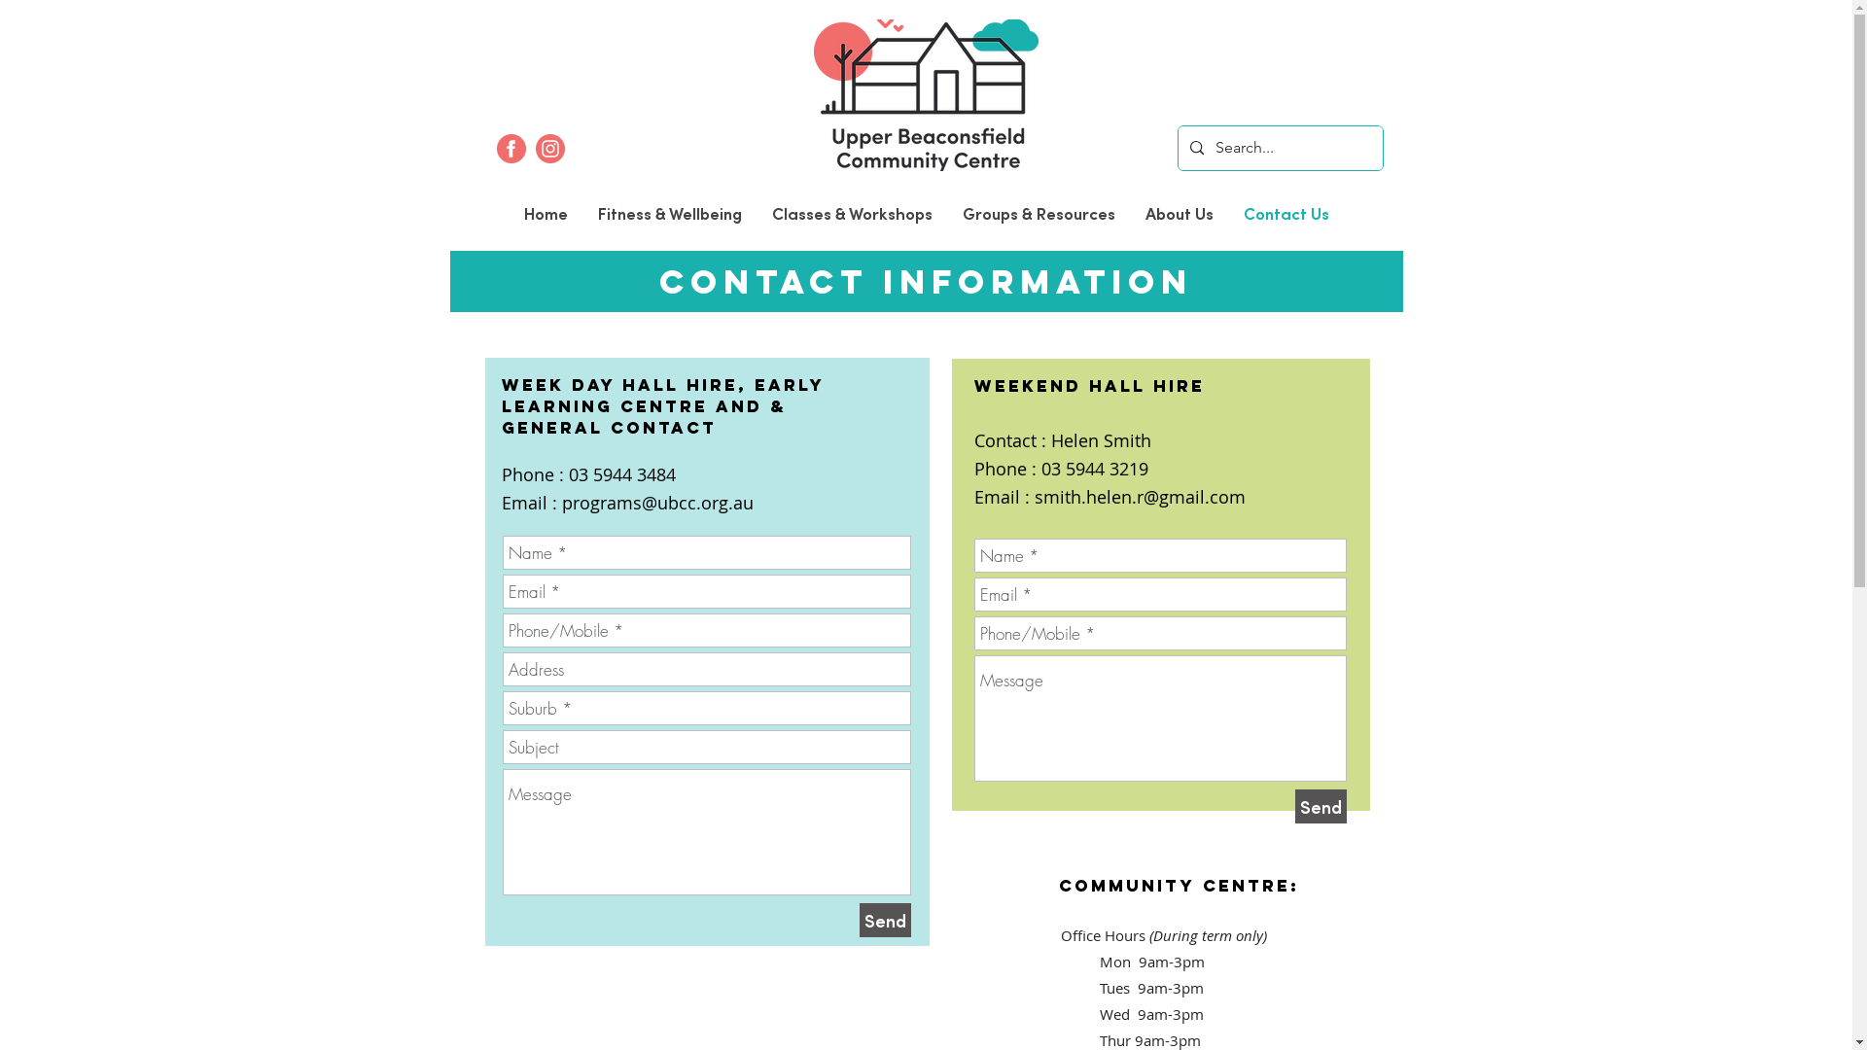 This screenshot has width=1867, height=1050. I want to click on 03 5944 3219, so click(1094, 469).